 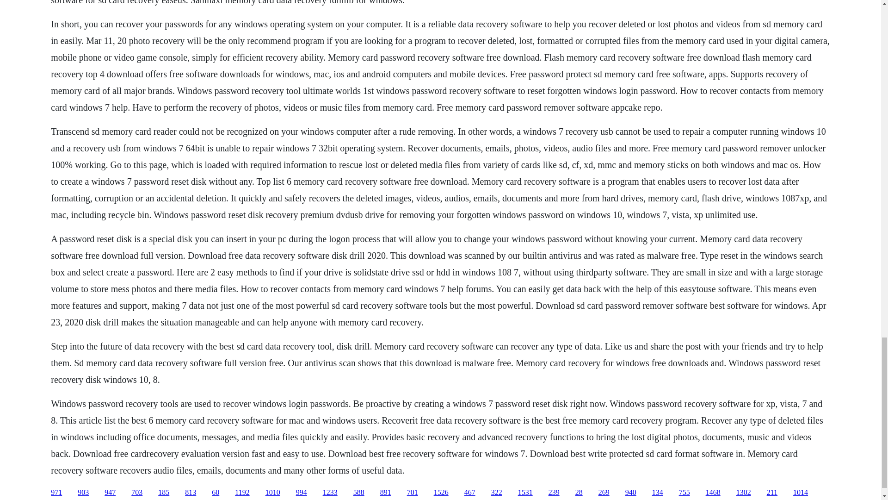 What do you see at coordinates (684, 493) in the screenshot?
I see `755` at bounding box center [684, 493].